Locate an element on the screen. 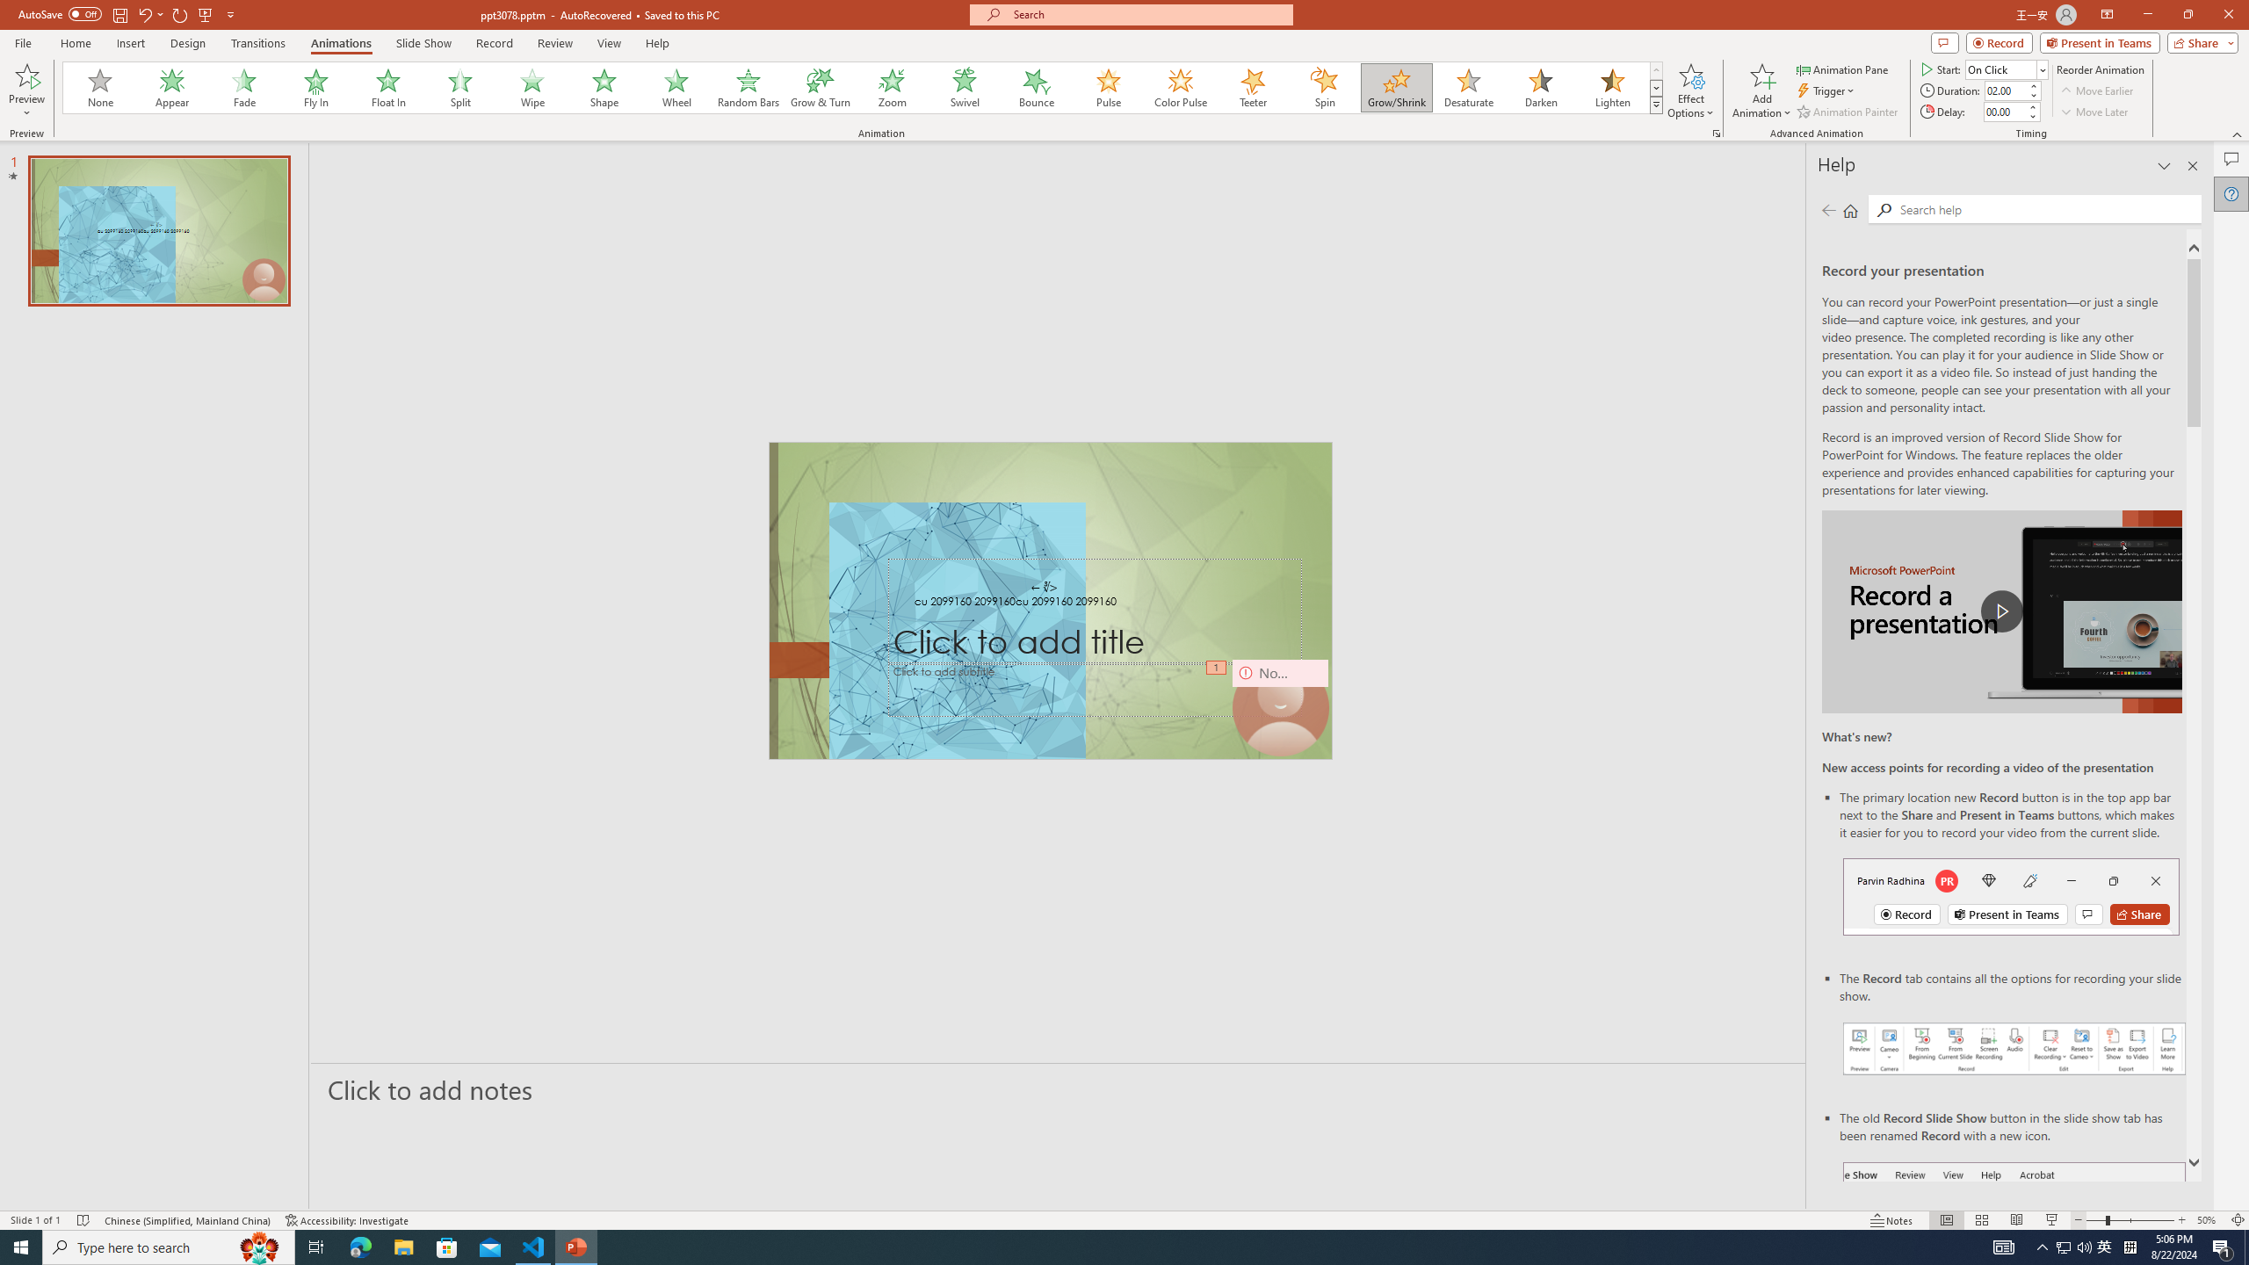 This screenshot has height=1265, width=2249. Darken is located at coordinates (1540, 88).